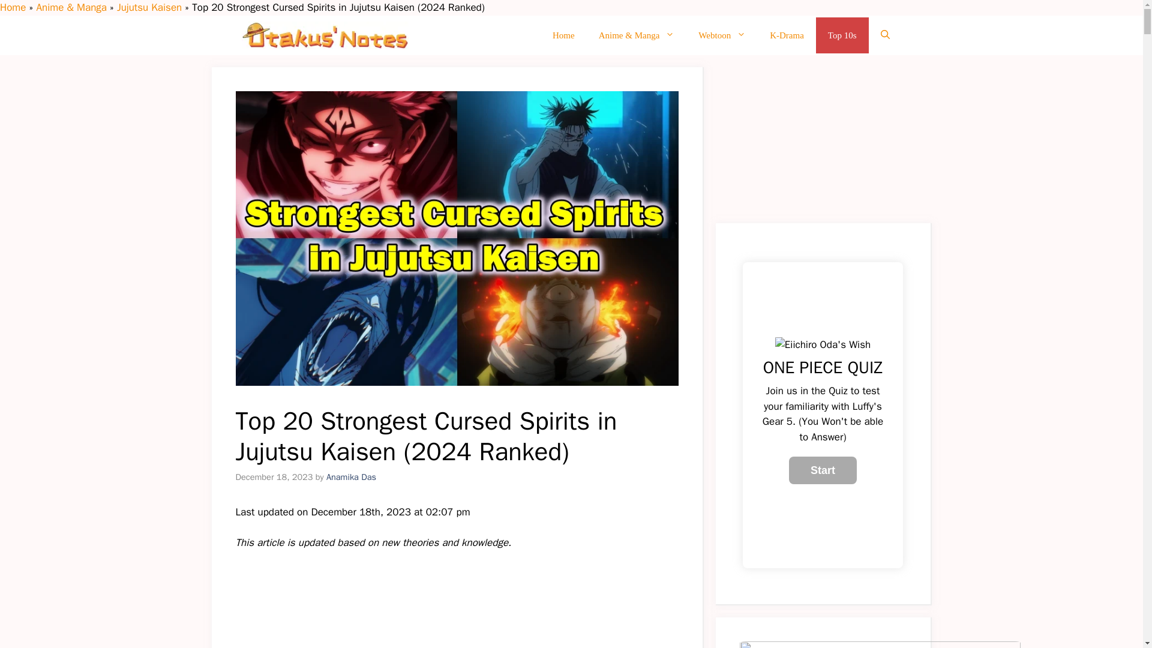  Describe the element at coordinates (842, 35) in the screenshot. I see `Top 10s` at that location.